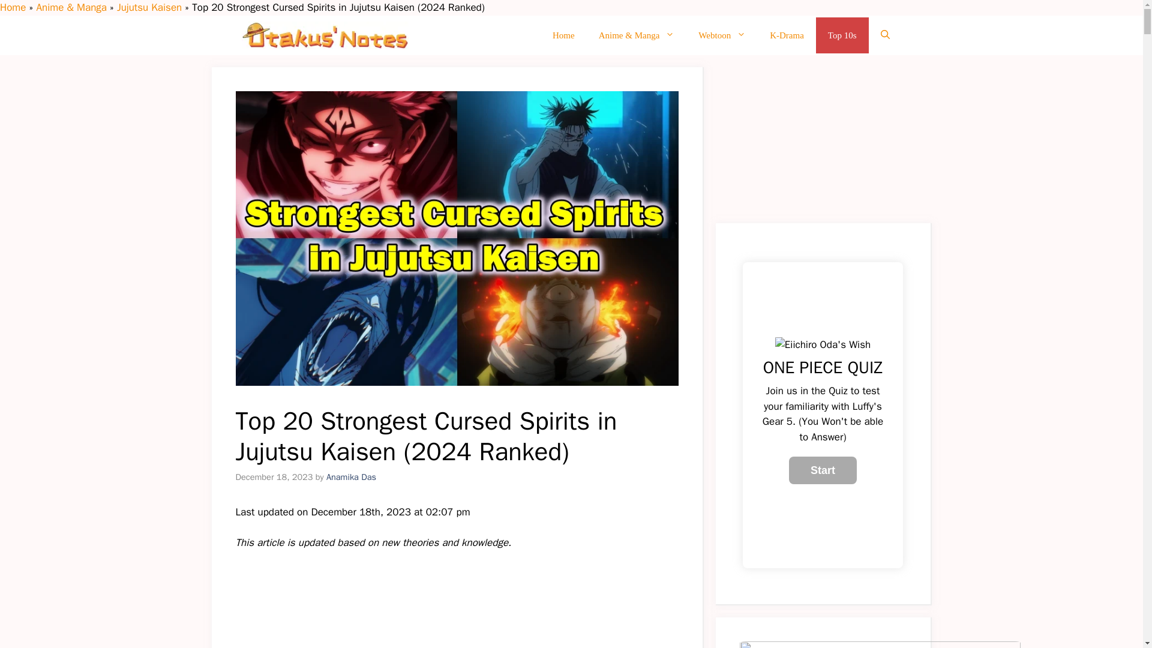  Describe the element at coordinates (842, 35) in the screenshot. I see `Top 10s` at that location.